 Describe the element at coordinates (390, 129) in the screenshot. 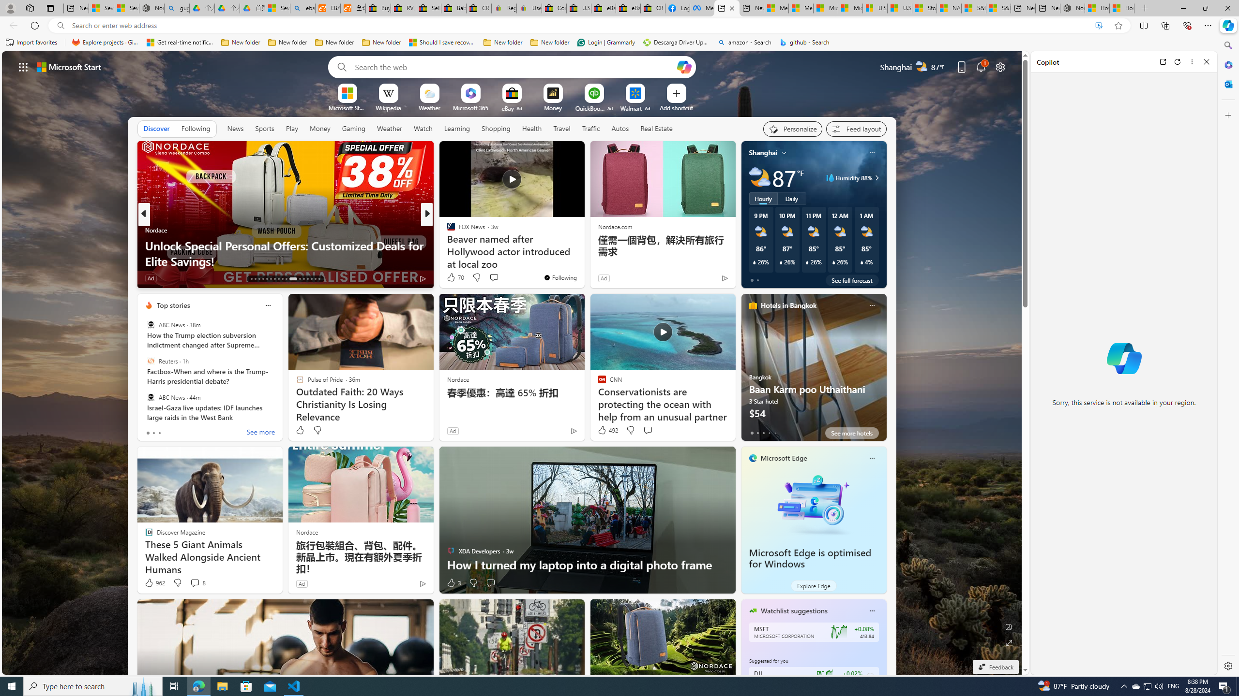

I see `Weather` at that location.